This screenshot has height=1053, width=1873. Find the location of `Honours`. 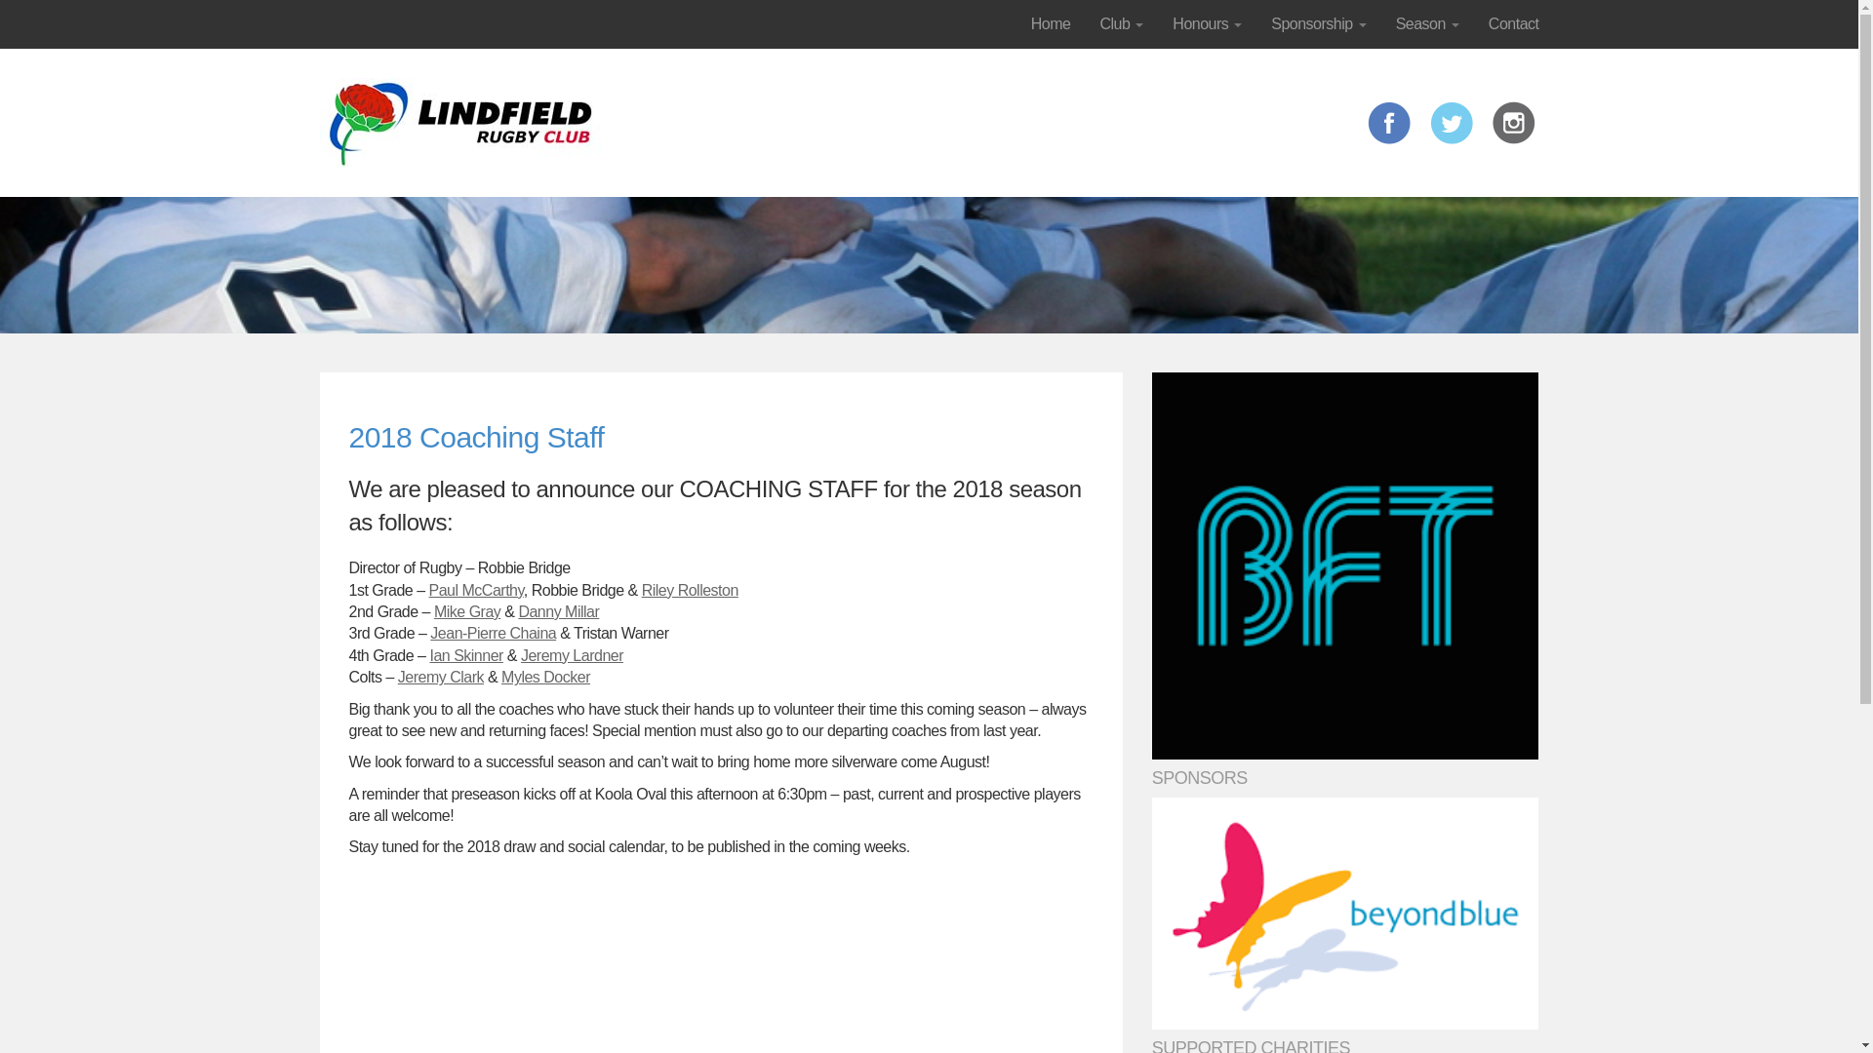

Honours is located at coordinates (1207, 23).